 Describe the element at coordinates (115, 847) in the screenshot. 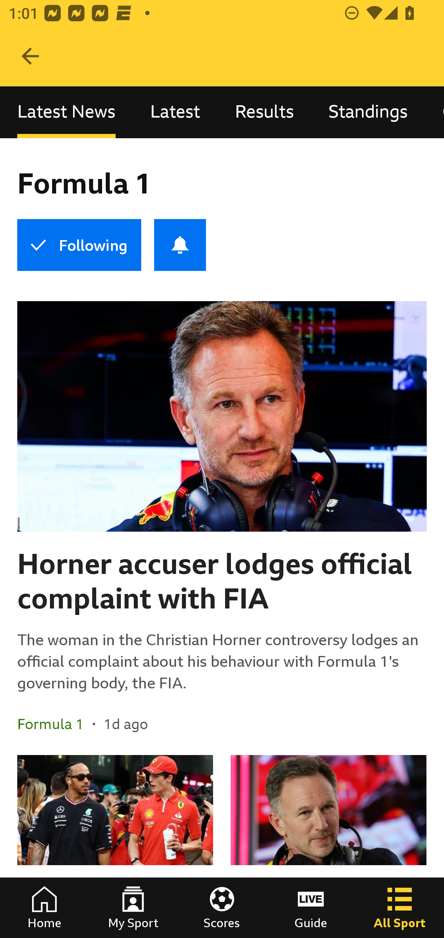

I see `Bearman 'proud' of Hamilton and Alonso praise` at that location.